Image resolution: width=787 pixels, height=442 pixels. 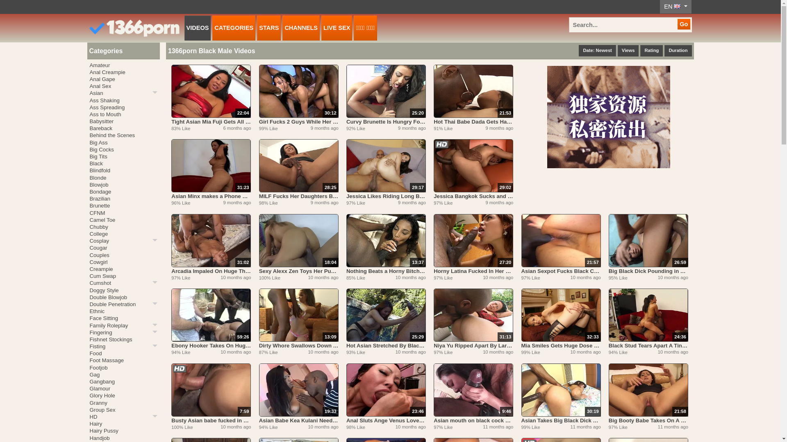 I want to click on Hot Asian Stretched By Black Cock, so click(x=386, y=345).